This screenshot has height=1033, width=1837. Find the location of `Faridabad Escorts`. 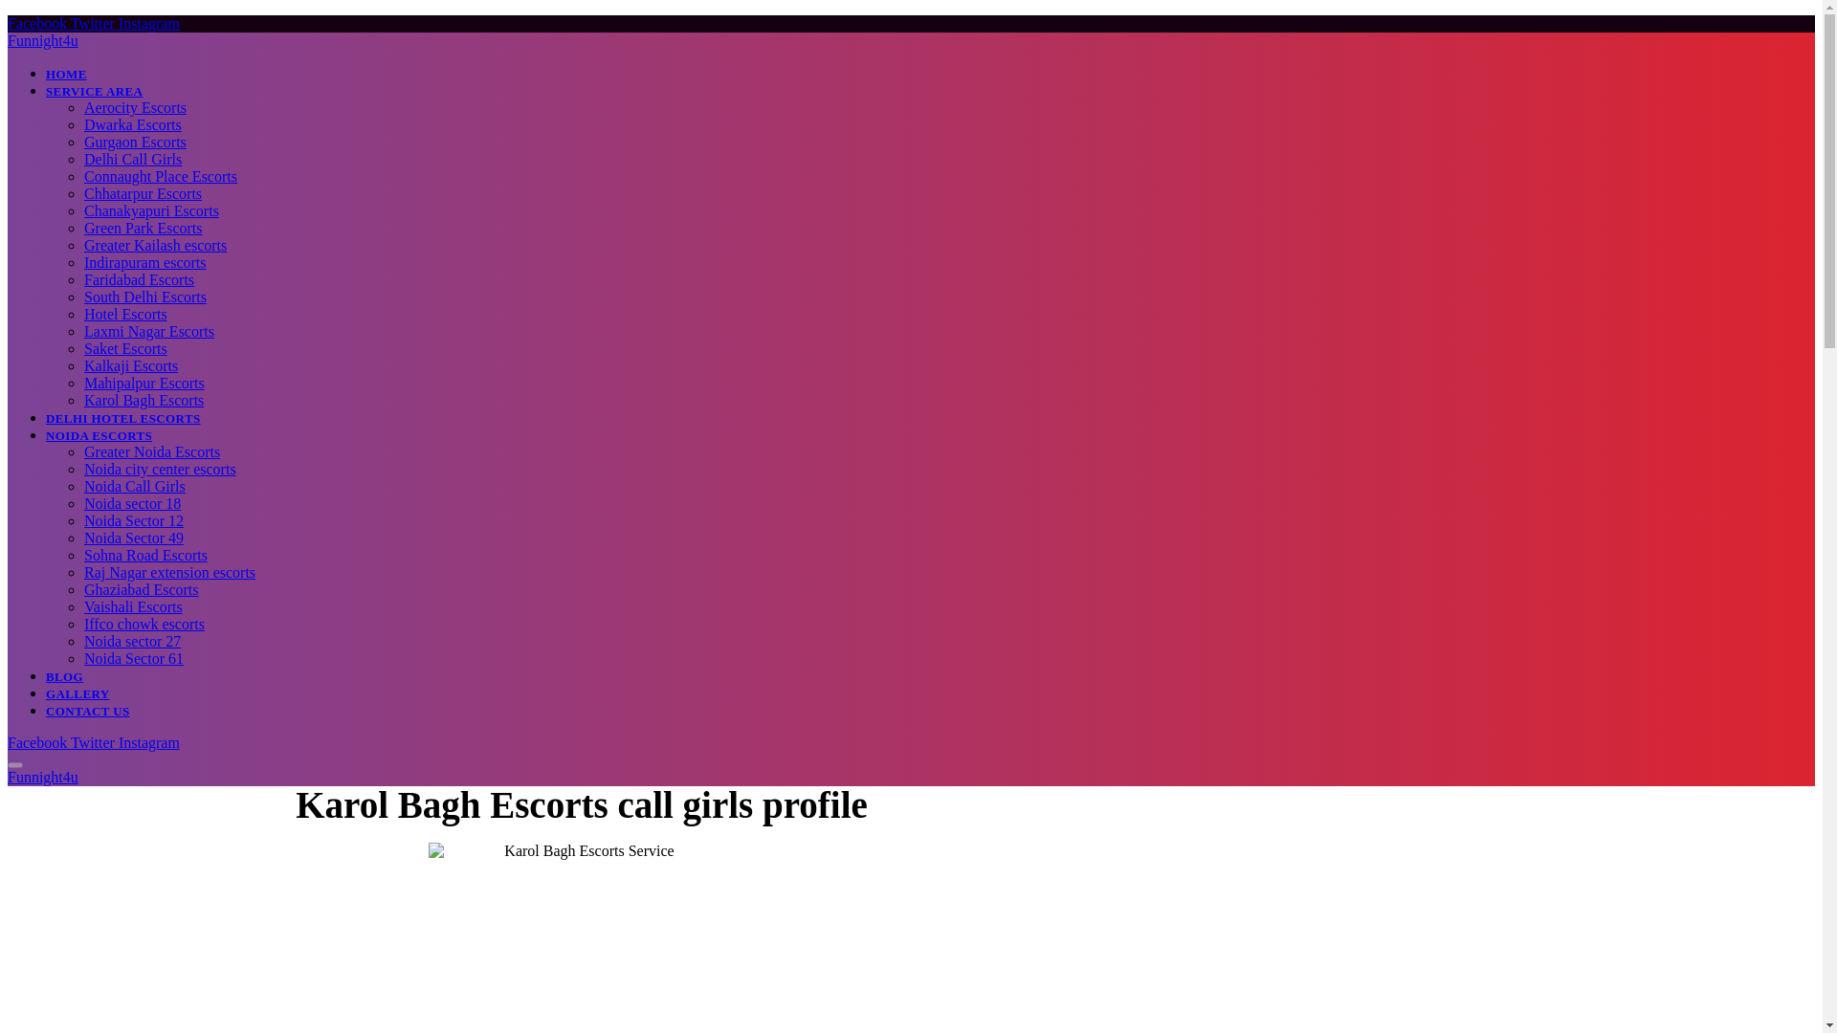

Faridabad Escorts is located at coordinates (140, 279).